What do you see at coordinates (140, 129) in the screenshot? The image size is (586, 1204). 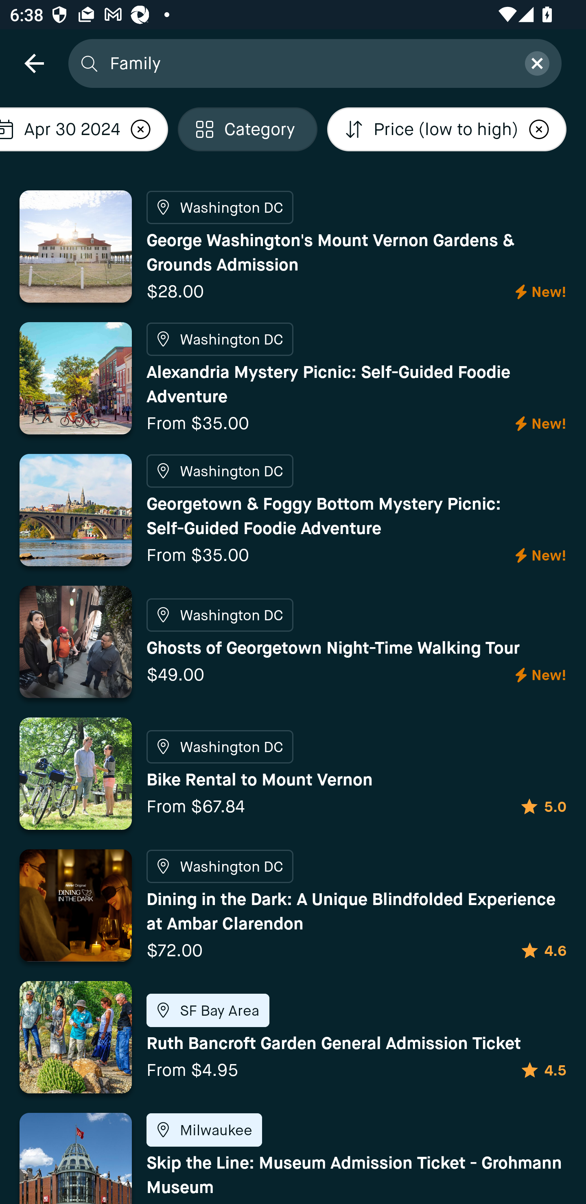 I see `Localized description` at bounding box center [140, 129].